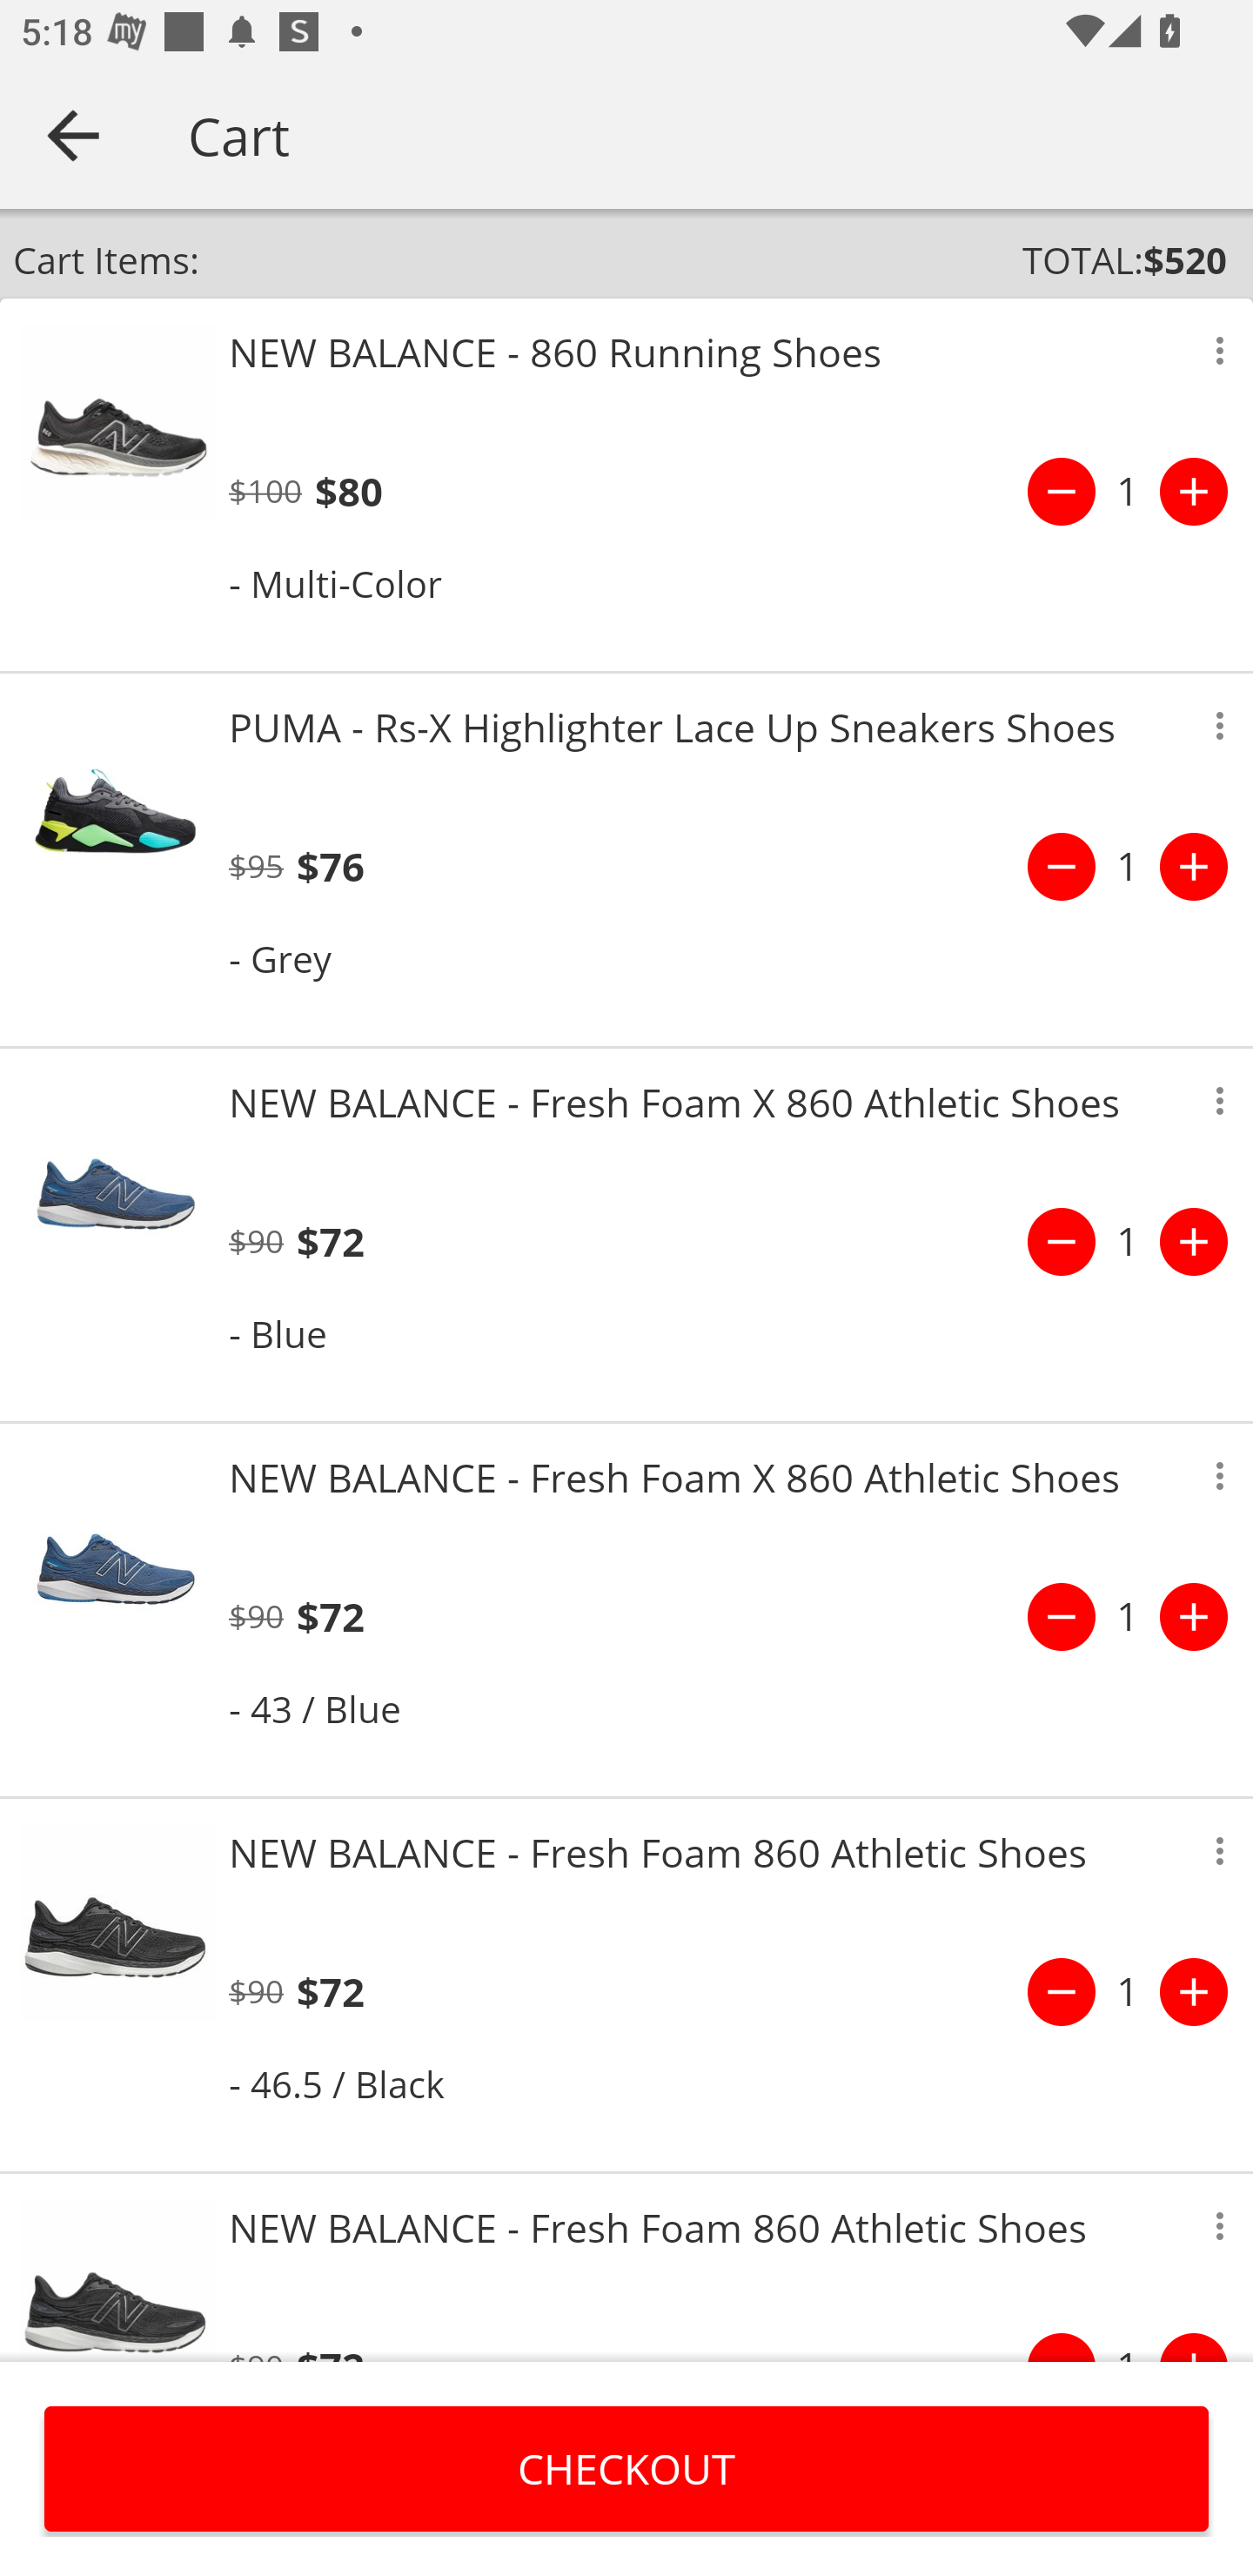 The height and width of the screenshot is (2576, 1253). I want to click on 1, so click(1128, 1991).